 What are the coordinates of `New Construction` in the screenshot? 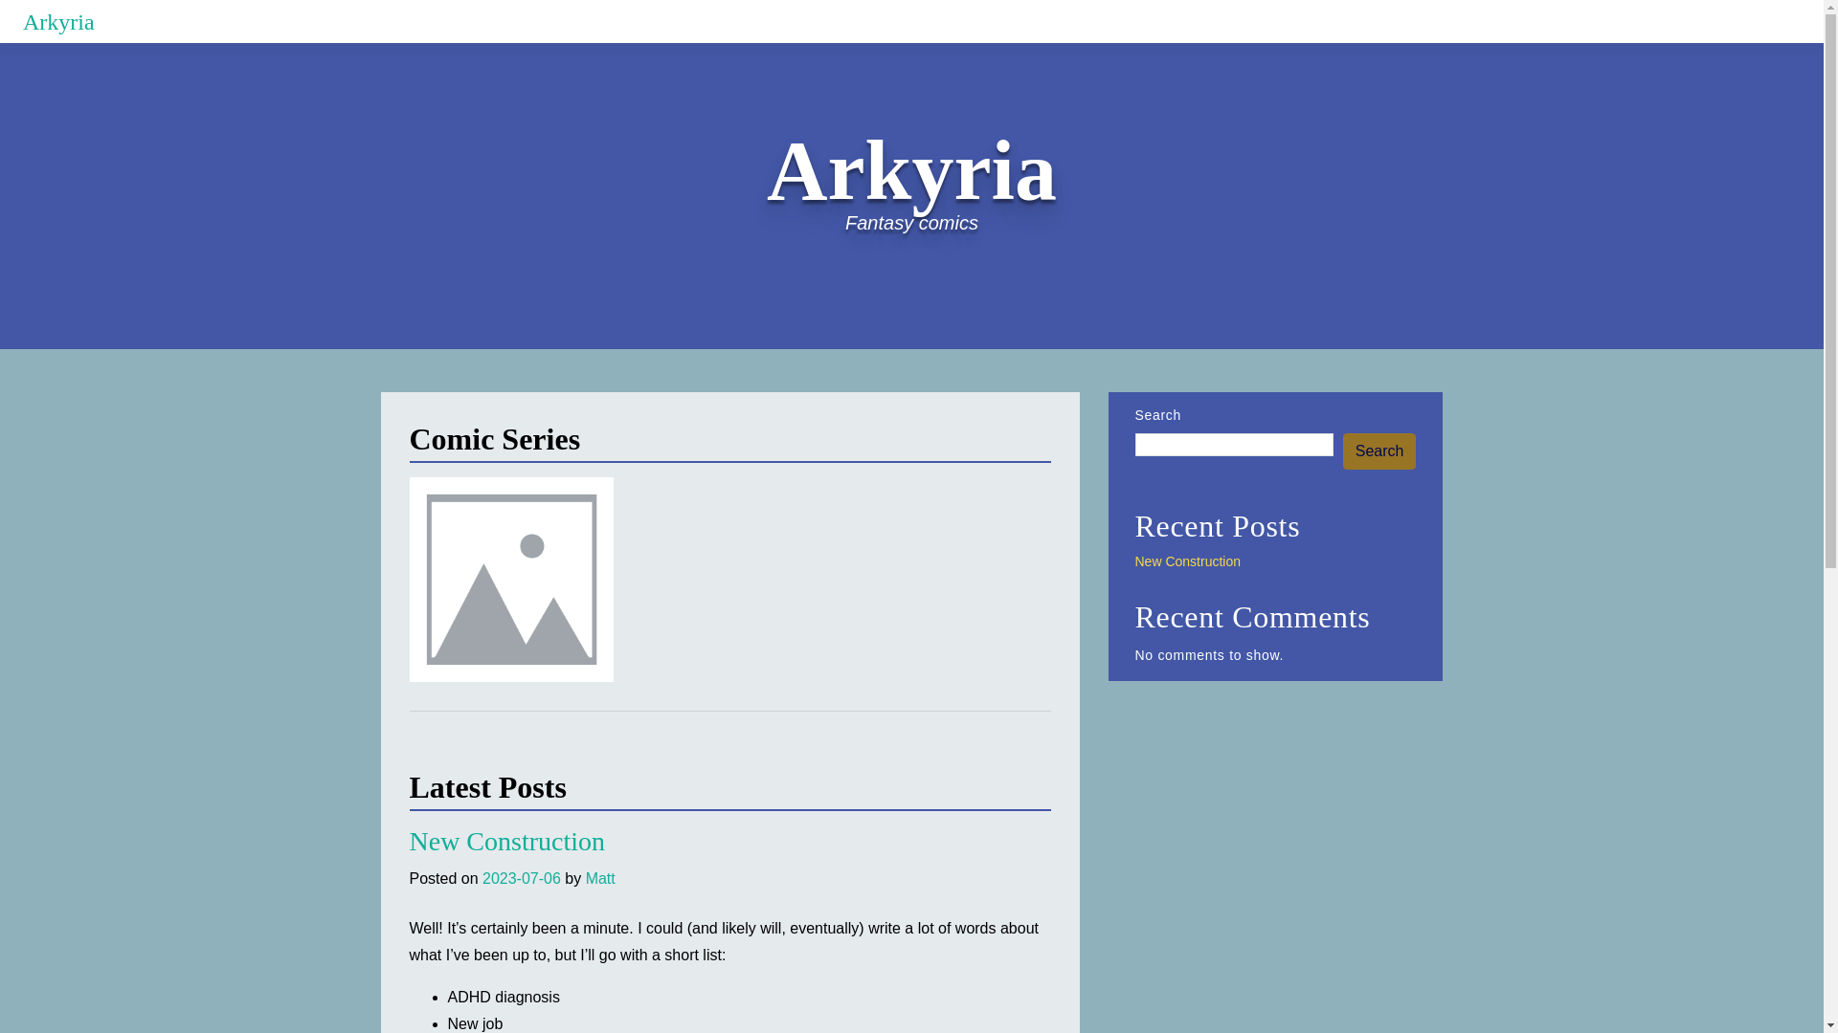 It's located at (507, 842).